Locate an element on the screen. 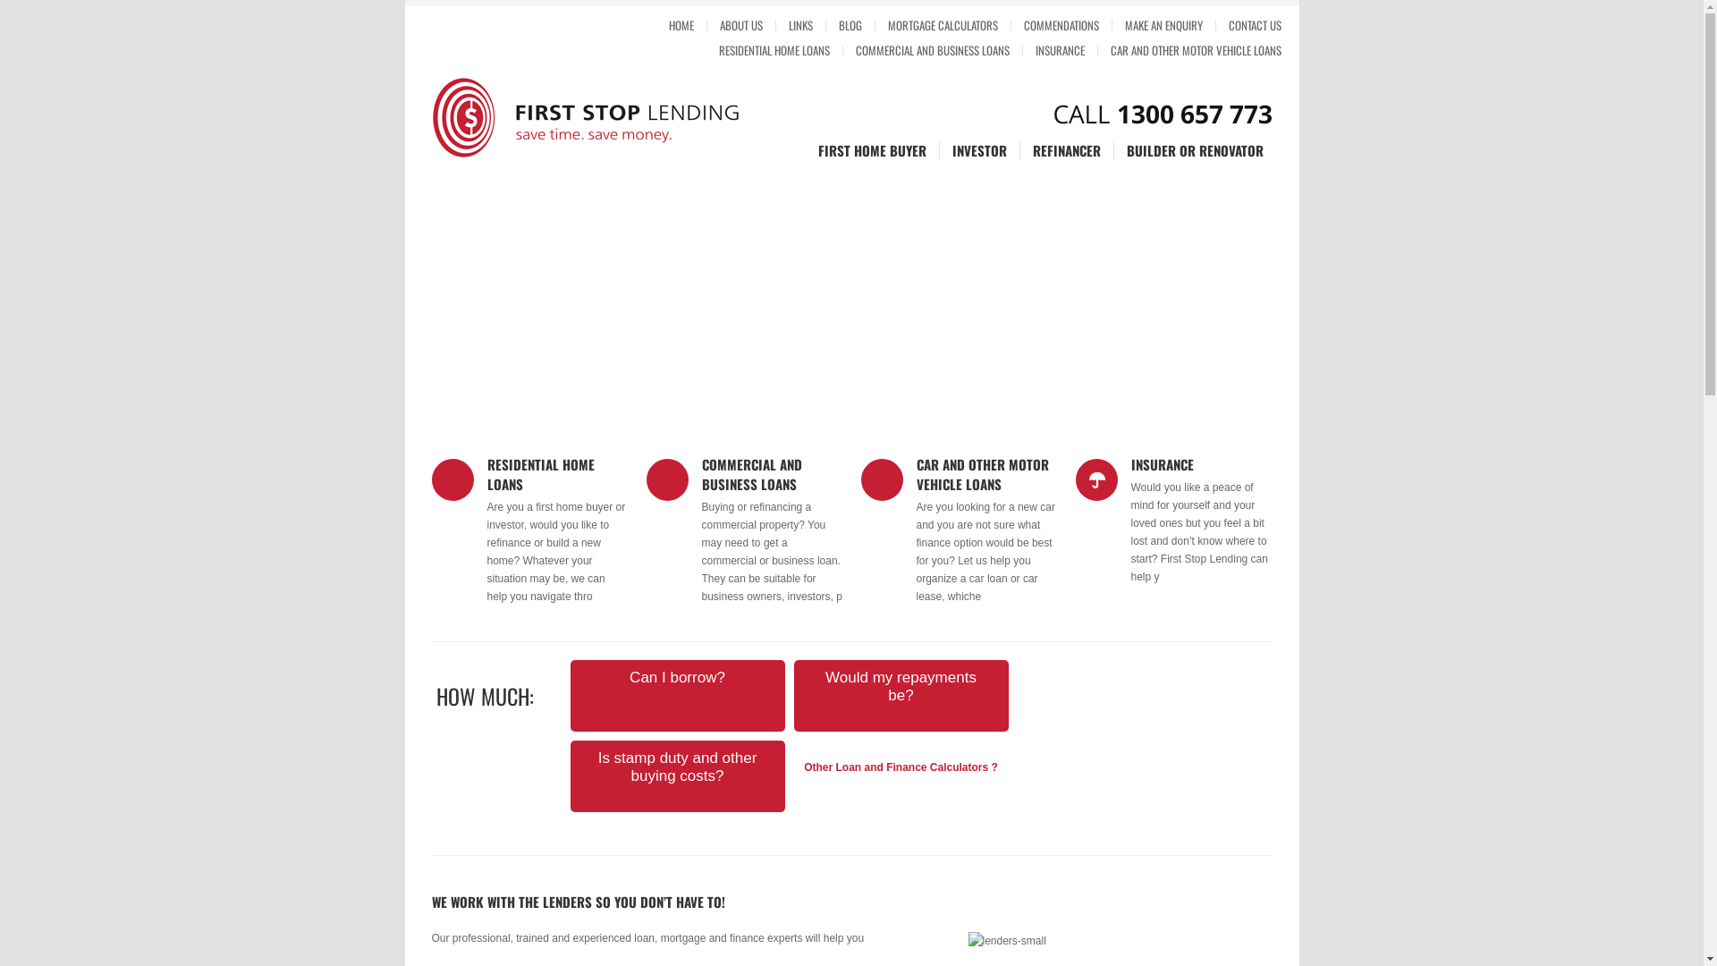 This screenshot has width=1717, height=966. MAKE AN ENQUIRY is located at coordinates (1164, 25).